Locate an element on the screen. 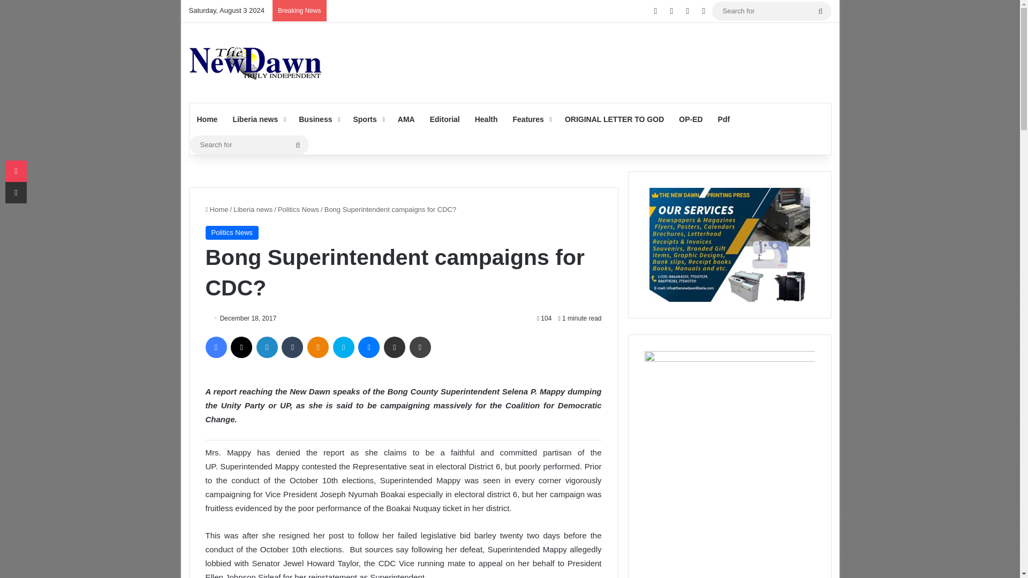 The width and height of the screenshot is (1028, 578). Liberia news is located at coordinates (258, 119).